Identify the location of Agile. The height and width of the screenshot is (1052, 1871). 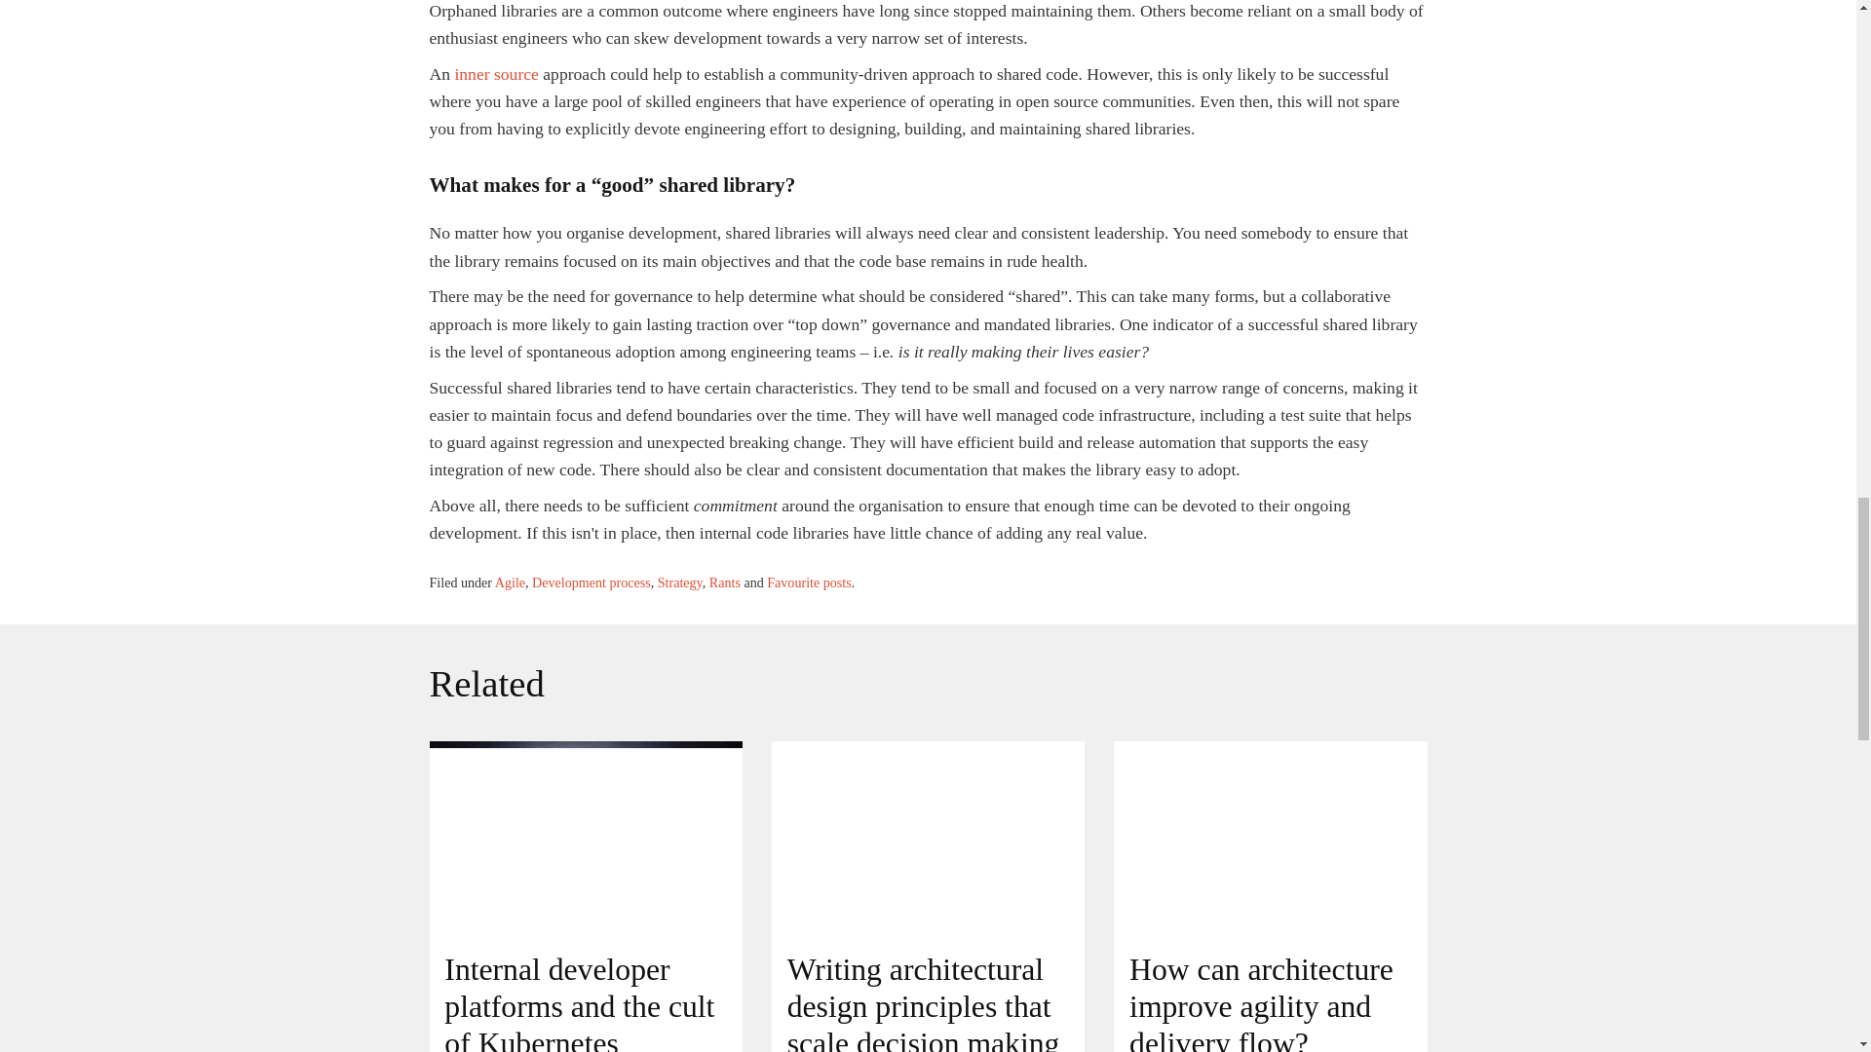
(511, 582).